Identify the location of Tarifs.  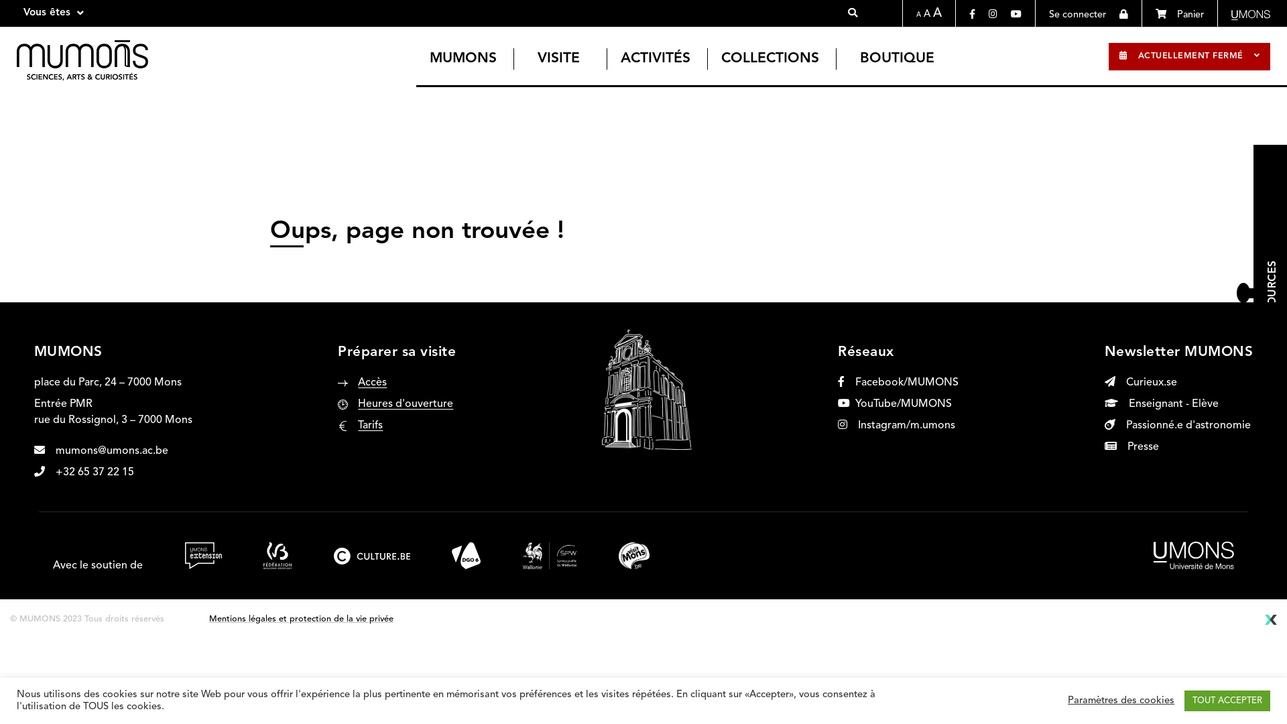
(370, 426).